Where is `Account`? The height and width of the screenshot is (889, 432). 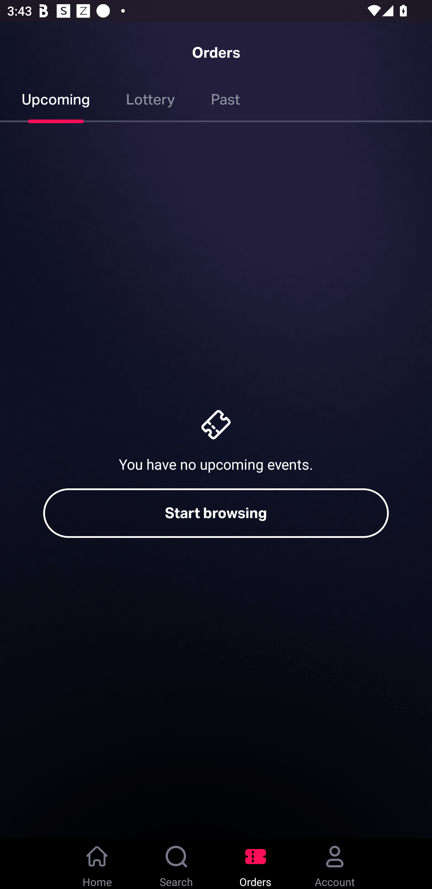
Account is located at coordinates (335, 864).